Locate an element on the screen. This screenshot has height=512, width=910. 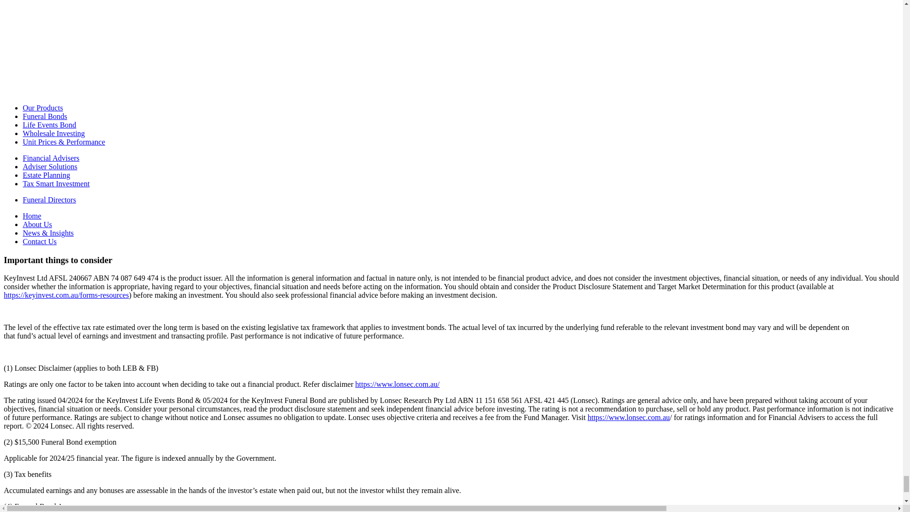
Funeral Directors is located at coordinates (49, 199).